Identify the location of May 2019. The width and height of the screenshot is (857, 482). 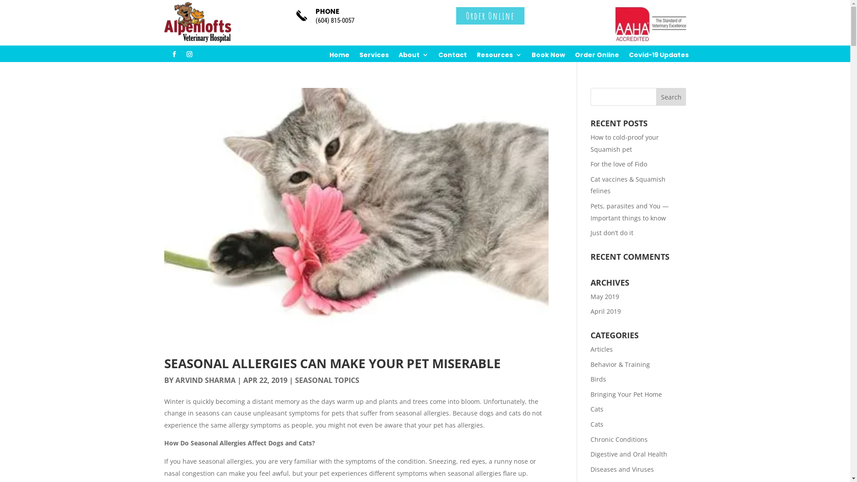
(605, 296).